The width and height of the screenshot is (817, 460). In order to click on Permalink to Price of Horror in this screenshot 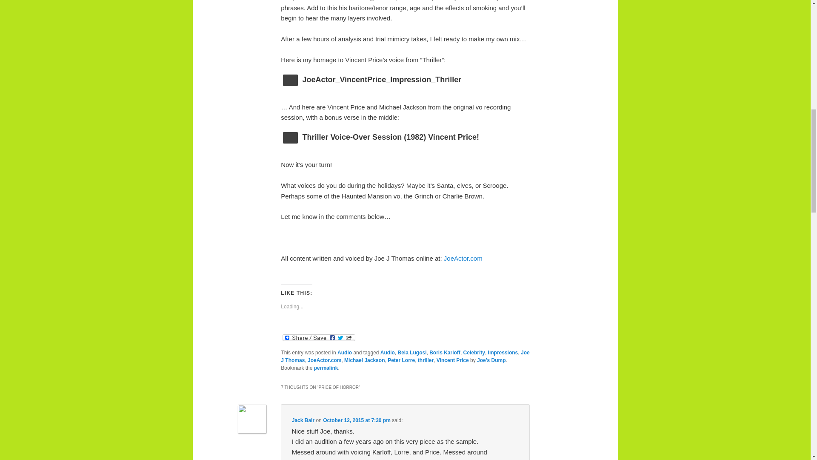, I will do `click(326, 368)`.